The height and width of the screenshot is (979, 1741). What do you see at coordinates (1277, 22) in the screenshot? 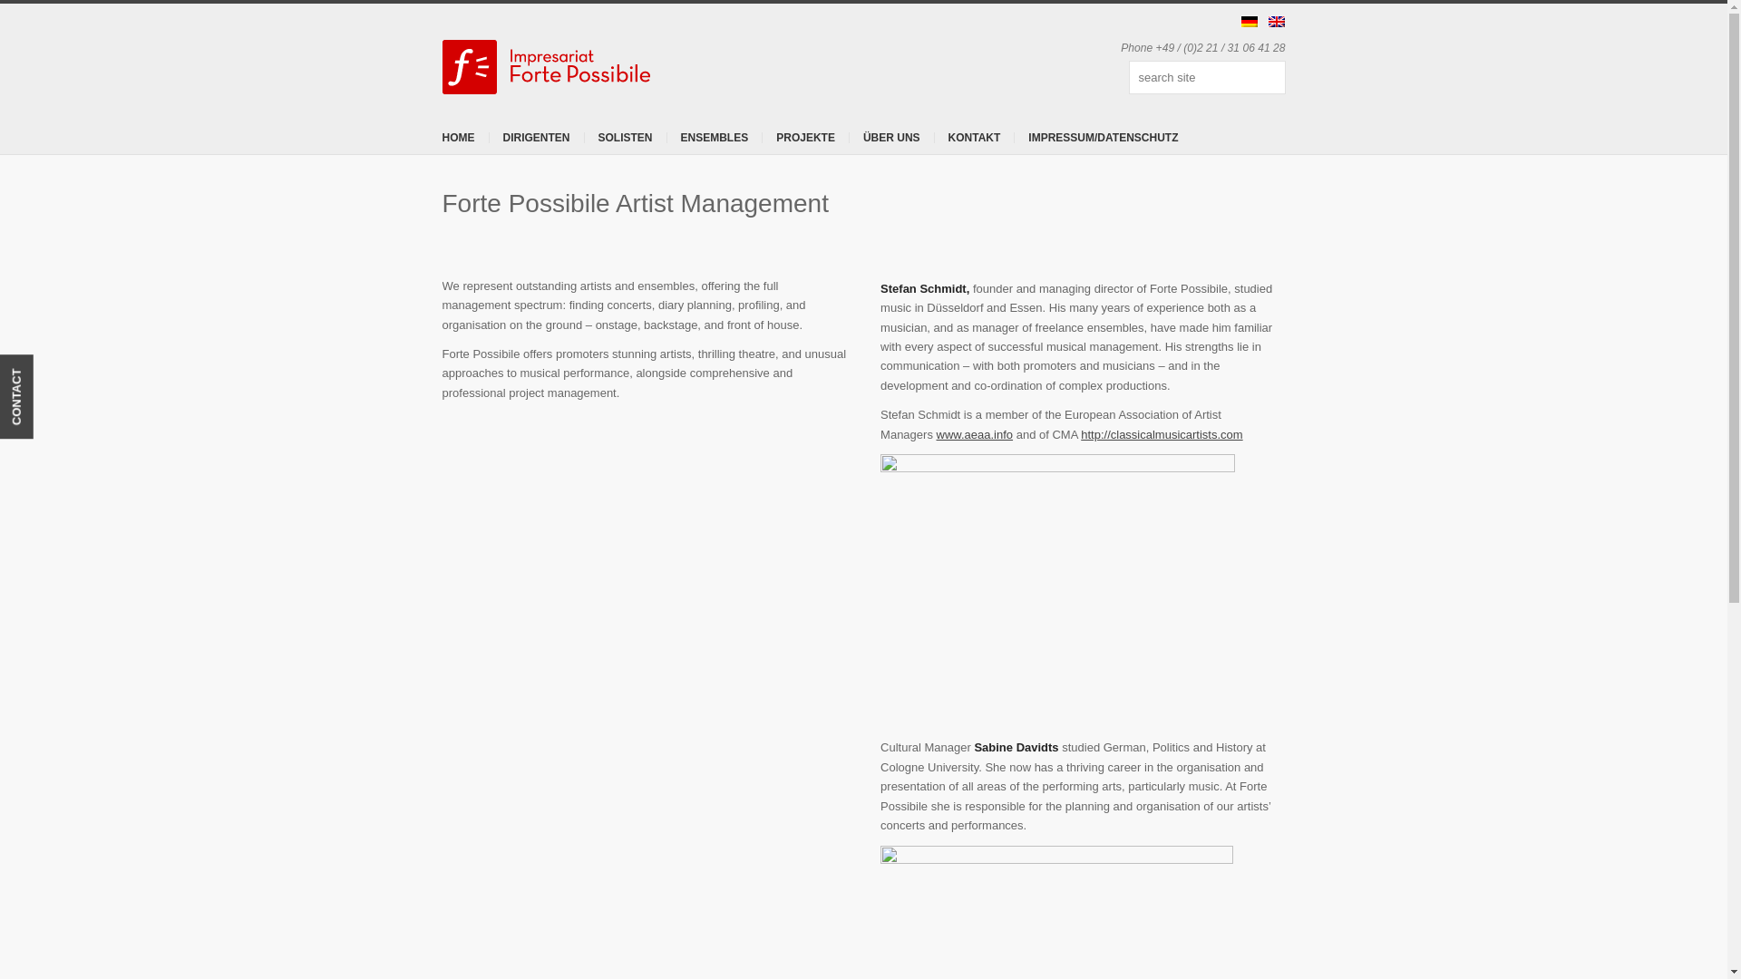
I see `English` at bounding box center [1277, 22].